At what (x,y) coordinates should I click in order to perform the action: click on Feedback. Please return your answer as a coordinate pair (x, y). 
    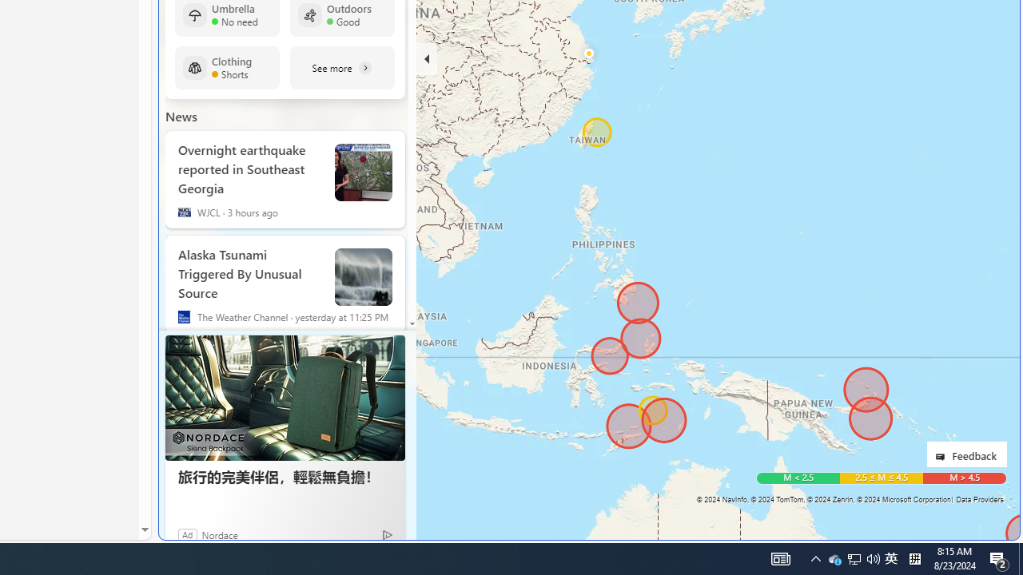
    Looking at the image, I should click on (966, 454).